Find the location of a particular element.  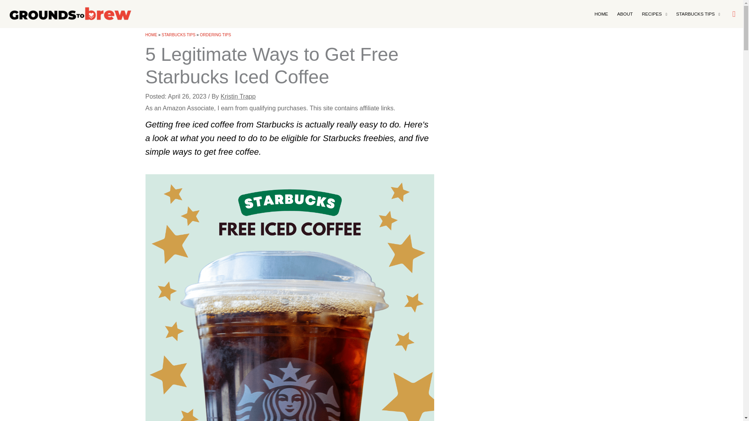

ABOUT is located at coordinates (625, 14).